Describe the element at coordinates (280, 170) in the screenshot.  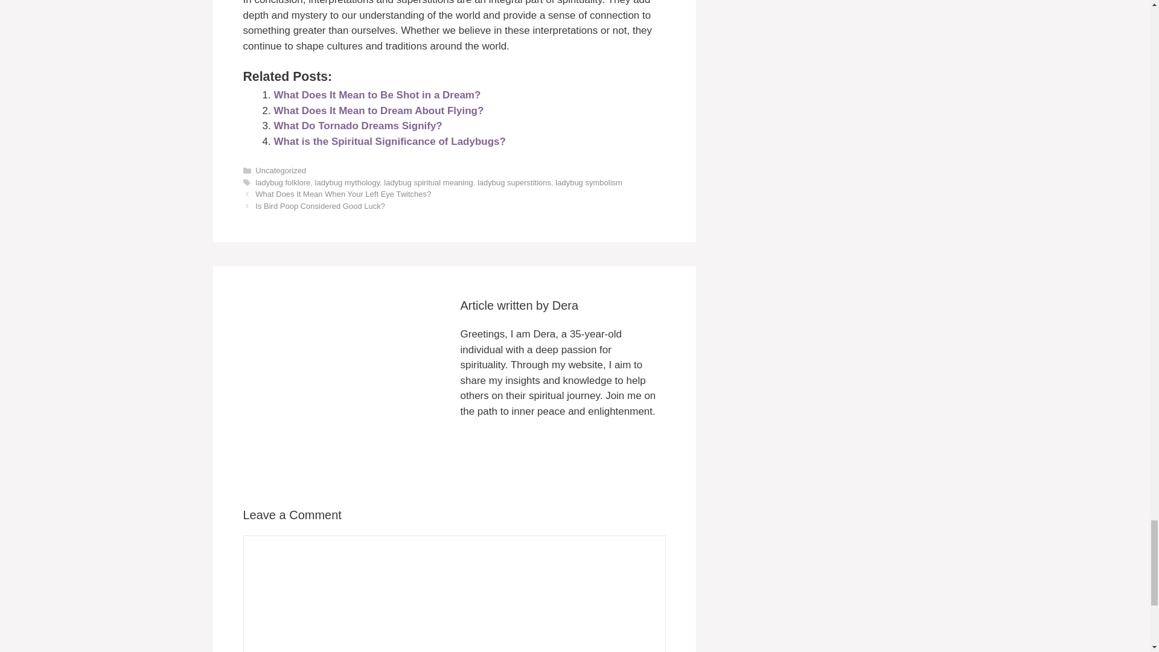
I see `Uncategorized` at that location.